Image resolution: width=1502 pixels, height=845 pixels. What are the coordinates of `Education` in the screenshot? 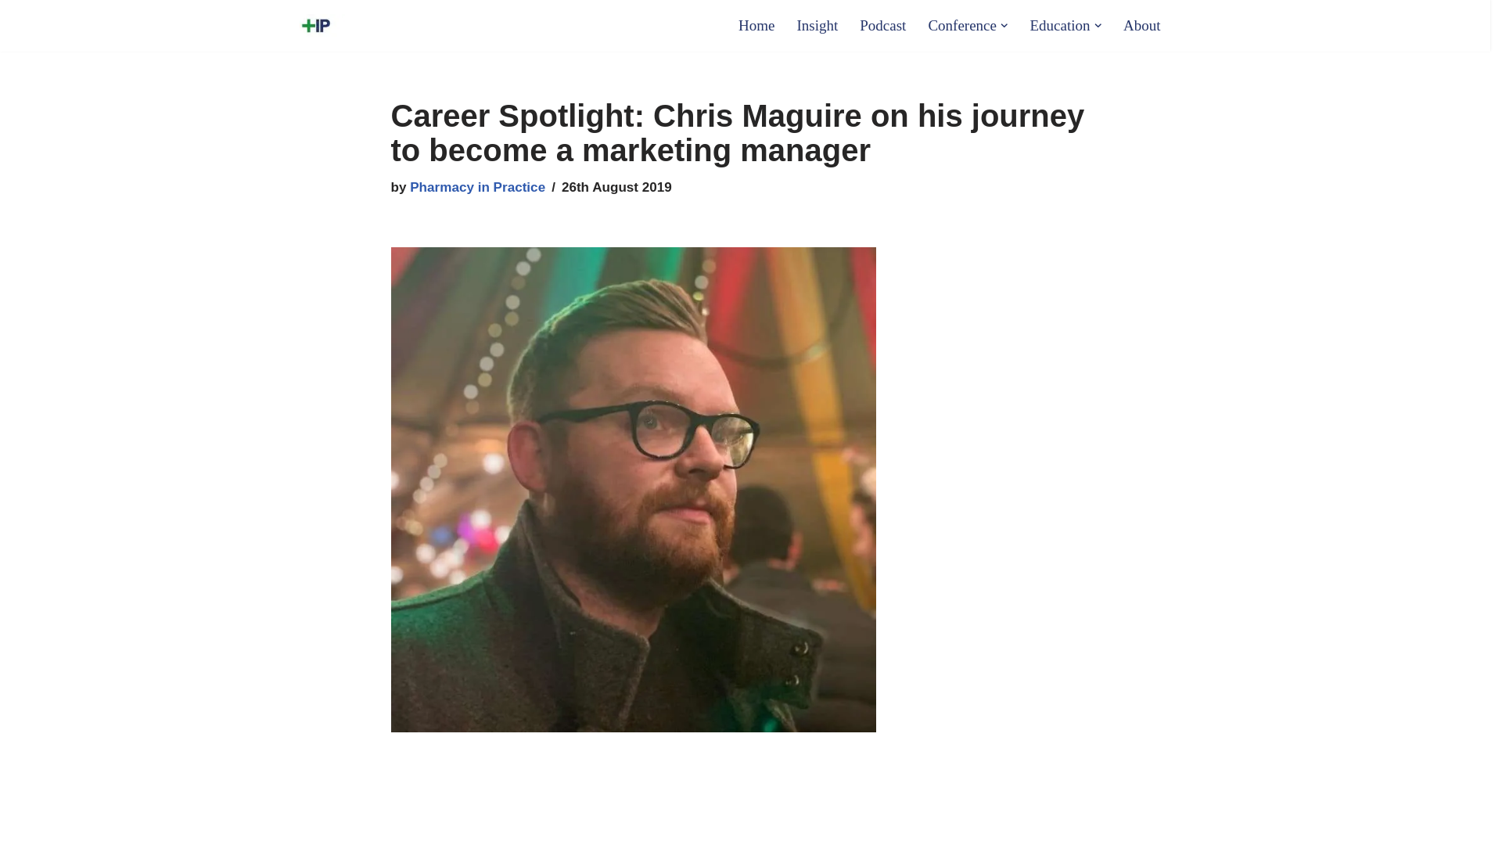 It's located at (1059, 25).